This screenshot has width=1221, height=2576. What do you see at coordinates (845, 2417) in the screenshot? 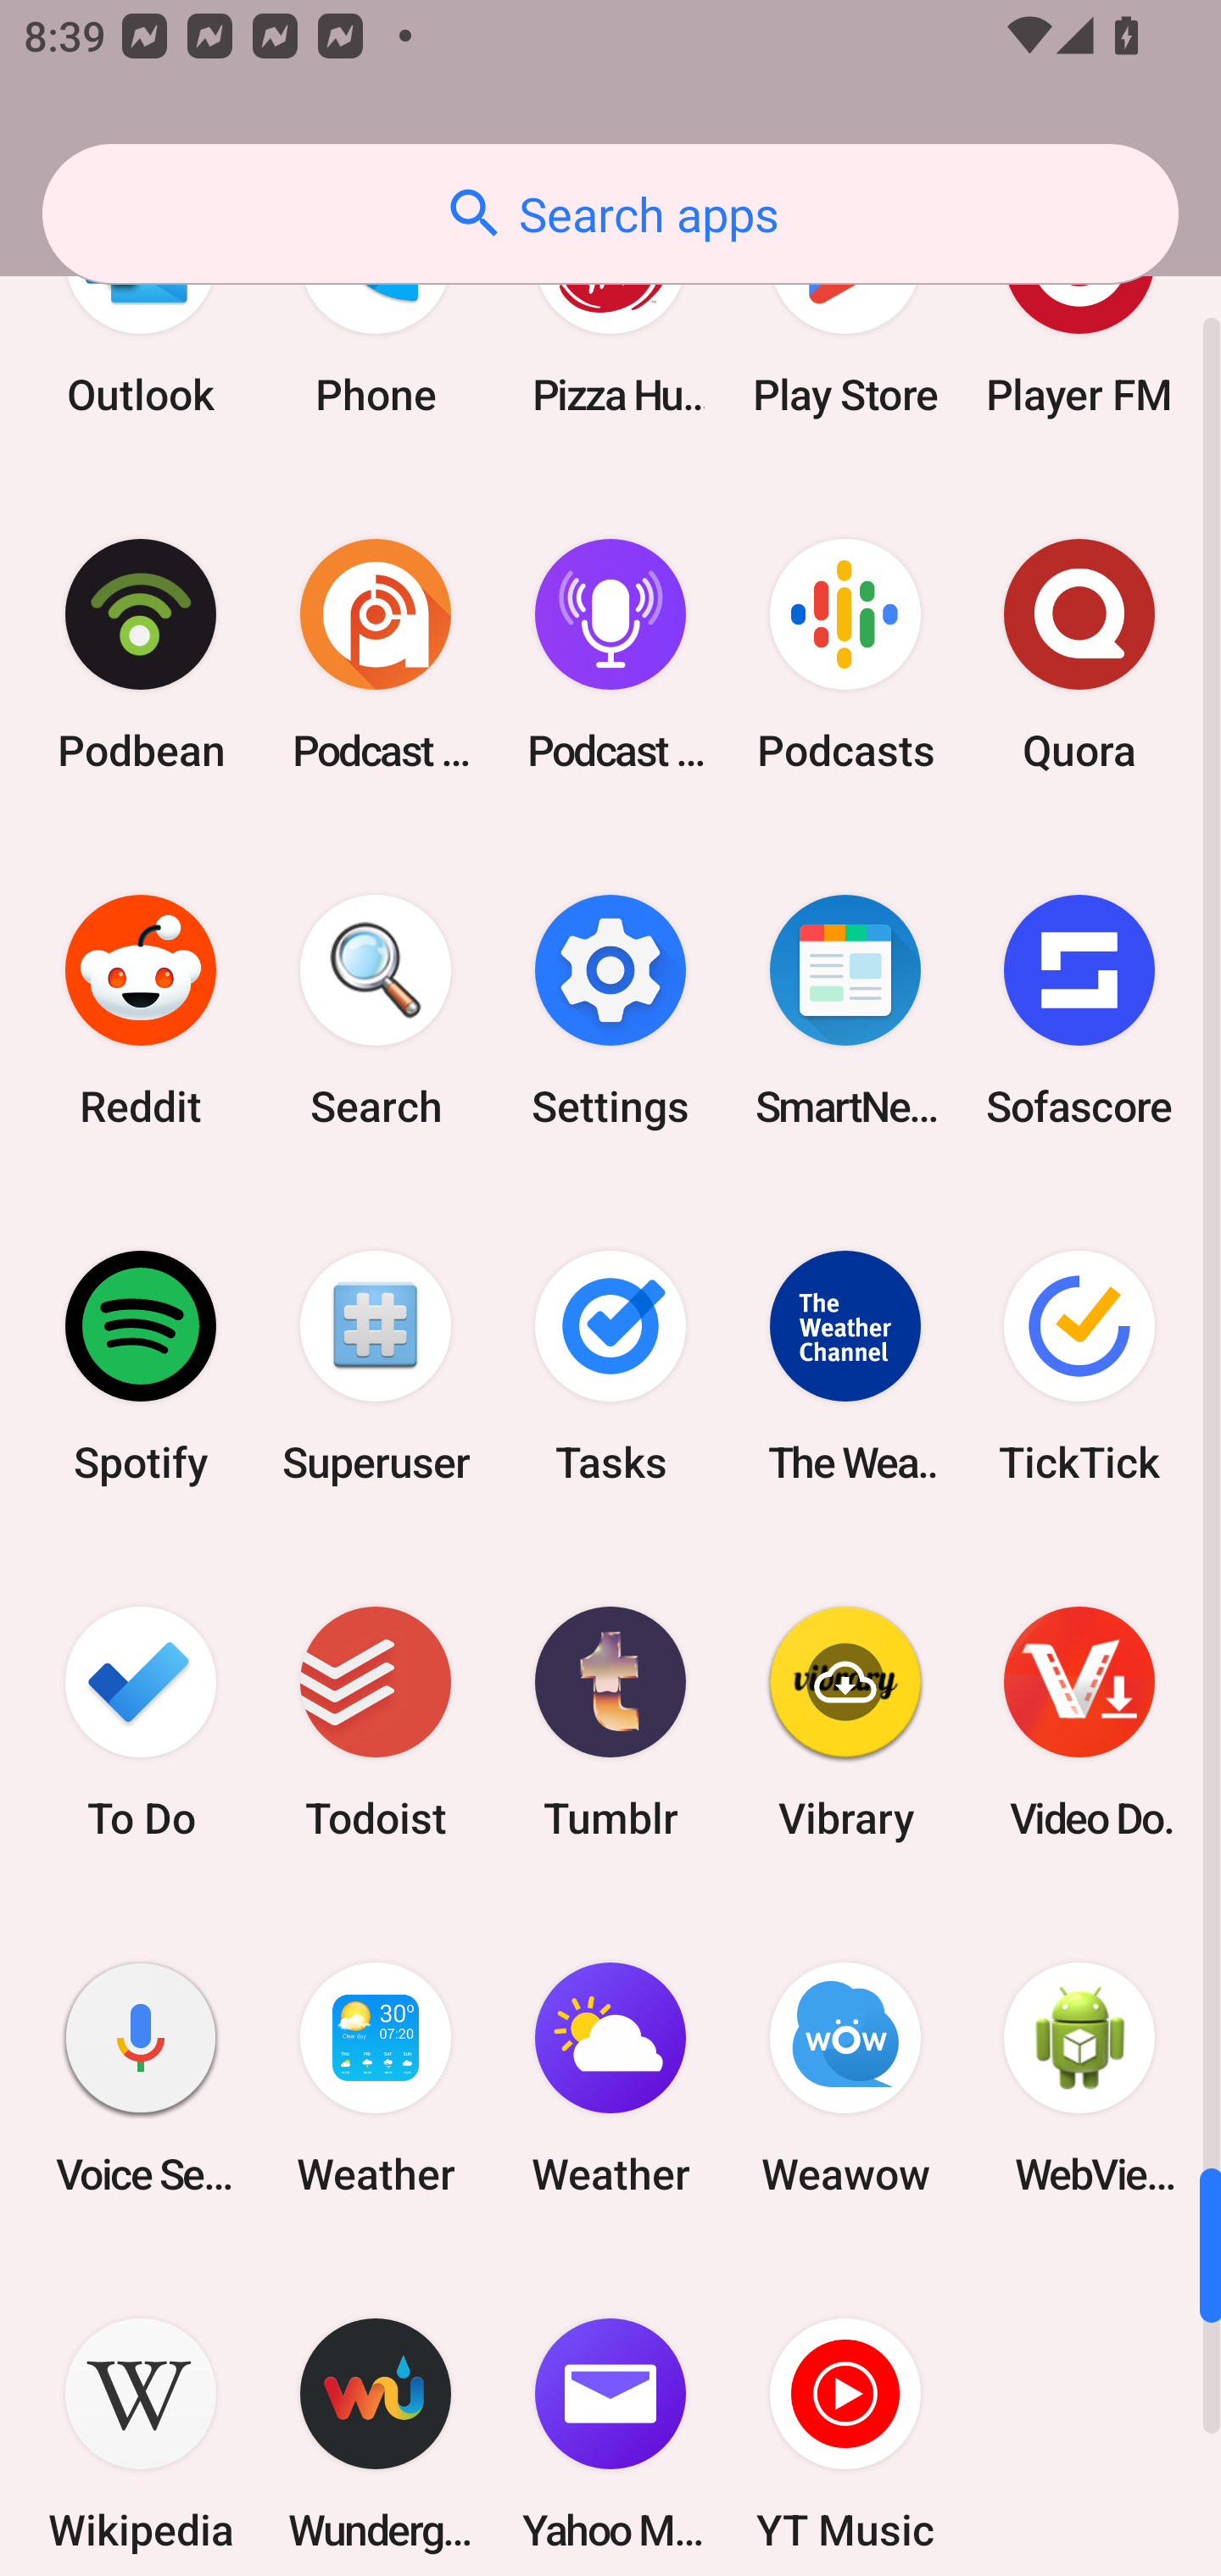
I see `YT Music` at bounding box center [845, 2417].